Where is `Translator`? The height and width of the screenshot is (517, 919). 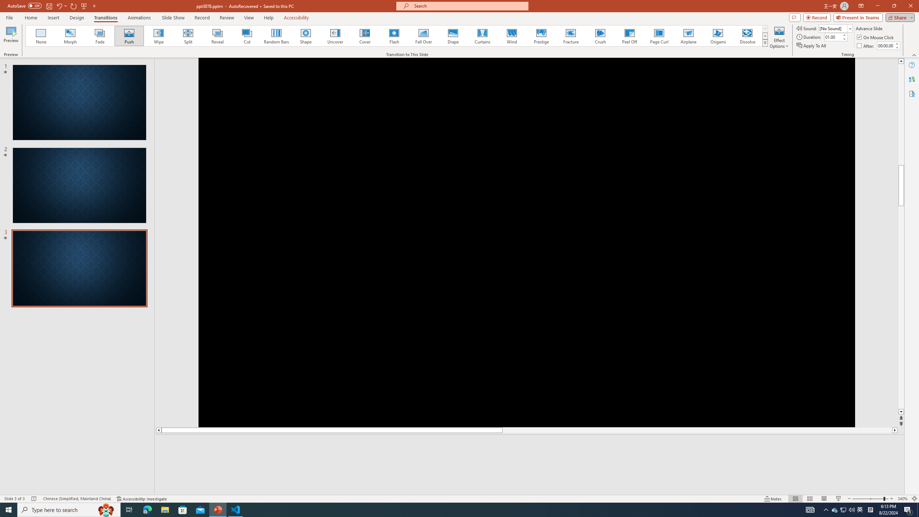
Translator is located at coordinates (912, 79).